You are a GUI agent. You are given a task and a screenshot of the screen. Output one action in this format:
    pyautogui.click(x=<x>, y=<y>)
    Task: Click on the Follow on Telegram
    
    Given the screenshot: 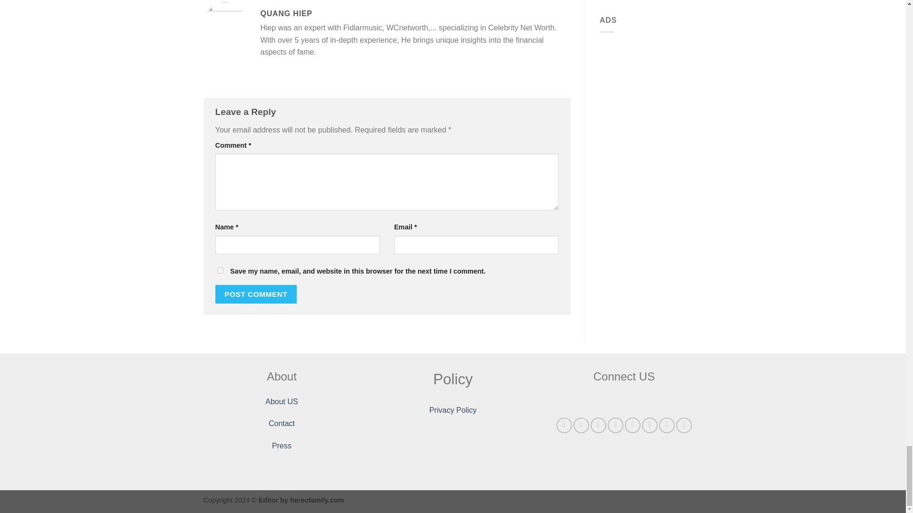 What is the action you would take?
    pyautogui.click(x=684, y=425)
    